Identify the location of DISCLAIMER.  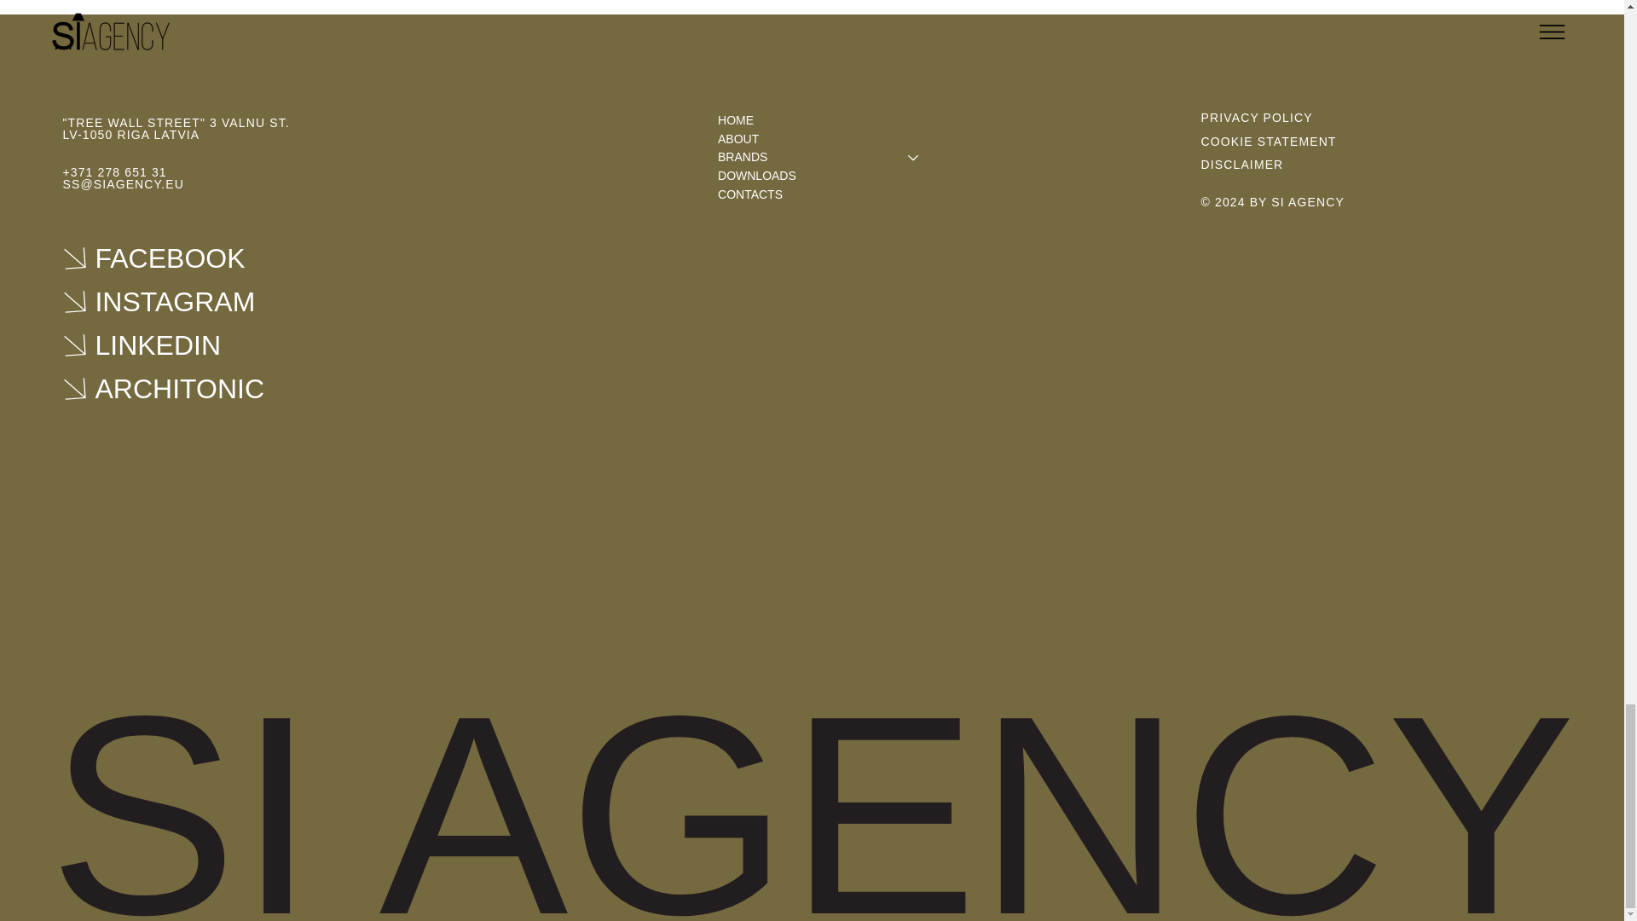
(1242, 164).